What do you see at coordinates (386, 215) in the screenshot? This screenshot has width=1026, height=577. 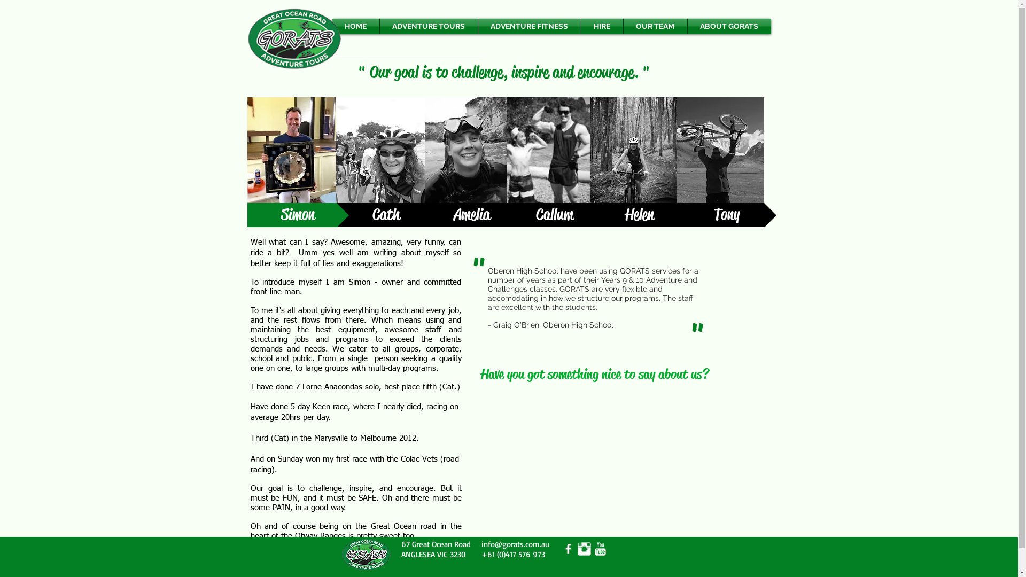 I see `Cath` at bounding box center [386, 215].